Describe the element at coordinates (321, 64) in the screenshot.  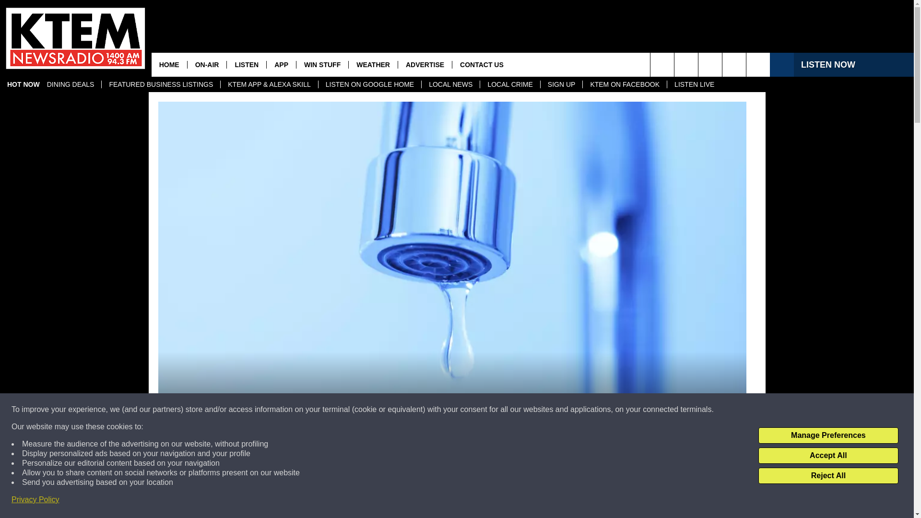
I see `WIN STUFF` at that location.